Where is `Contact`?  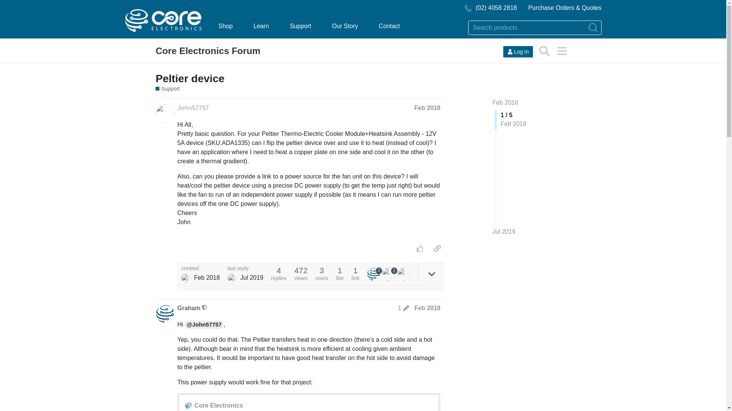
Contact is located at coordinates (389, 26).